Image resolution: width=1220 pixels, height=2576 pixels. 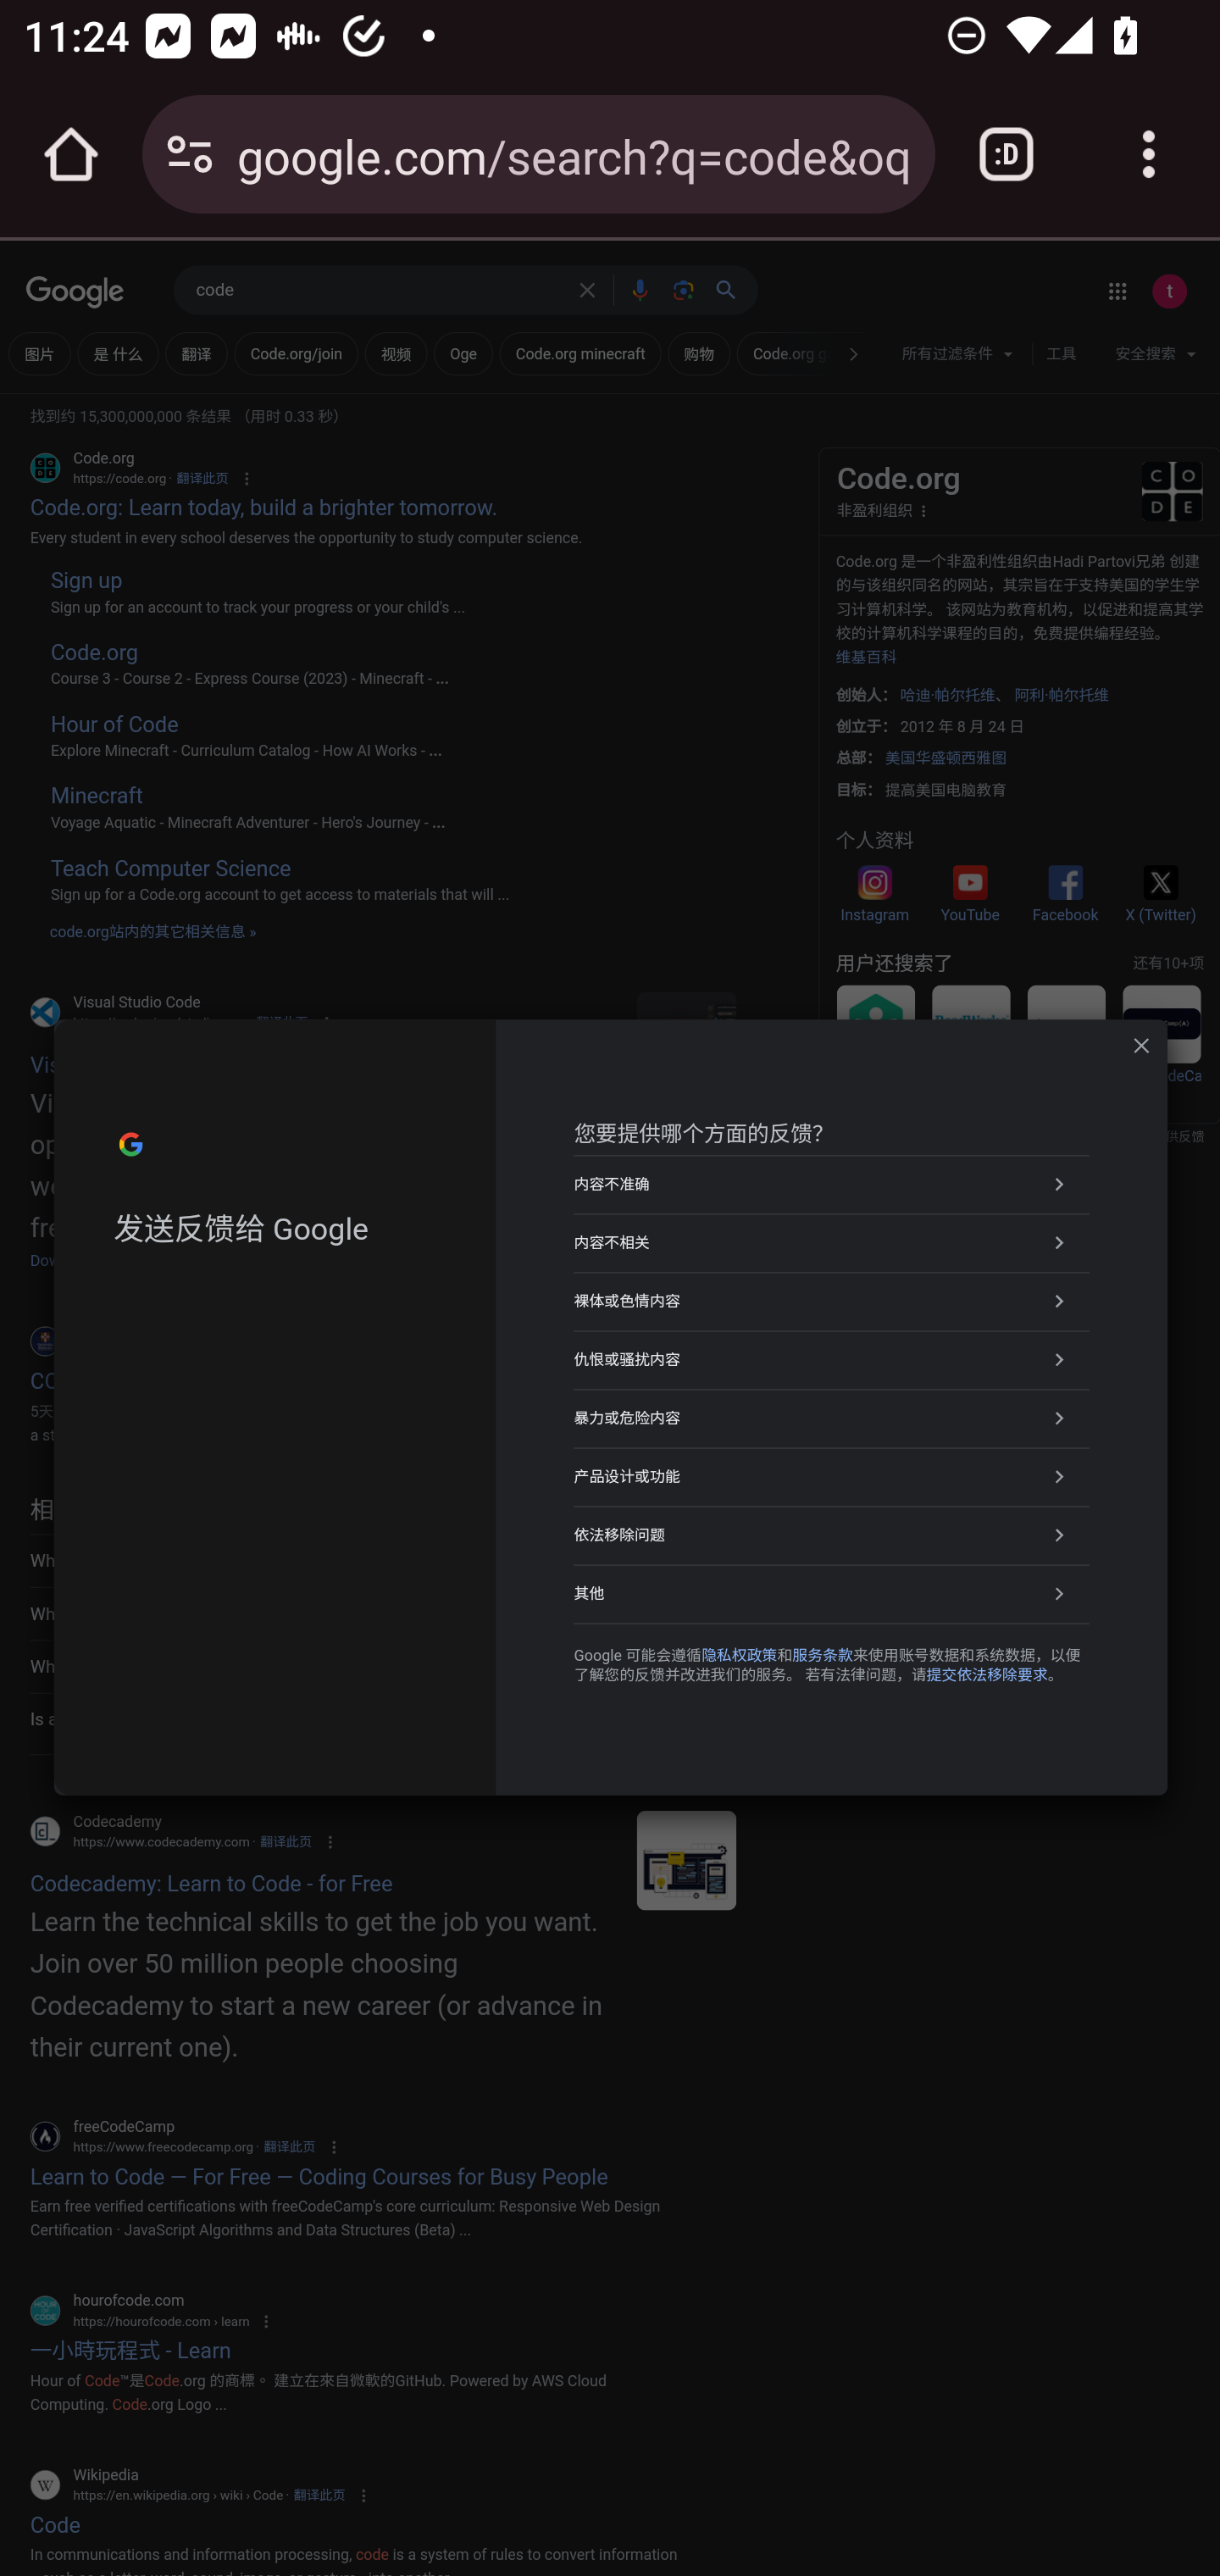 What do you see at coordinates (1149, 154) in the screenshot?
I see `Customize and control Google Chrome` at bounding box center [1149, 154].